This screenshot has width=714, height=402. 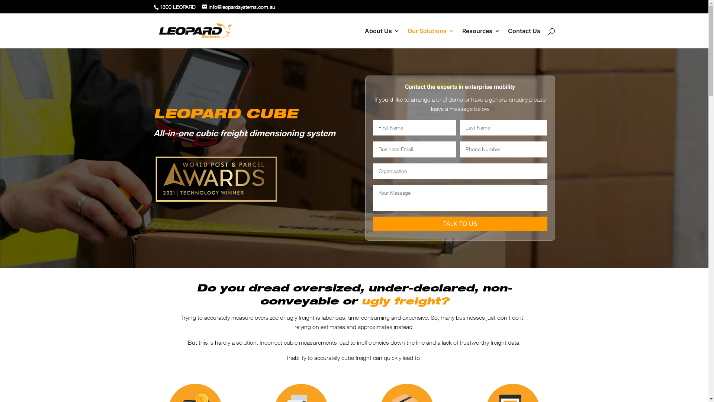 I want to click on Our Solutions, so click(x=431, y=38).